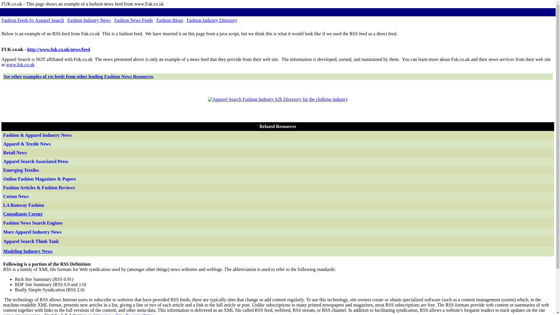 The height and width of the screenshot is (315, 560). I want to click on Apparel Search Associated Press , so click(36, 161).